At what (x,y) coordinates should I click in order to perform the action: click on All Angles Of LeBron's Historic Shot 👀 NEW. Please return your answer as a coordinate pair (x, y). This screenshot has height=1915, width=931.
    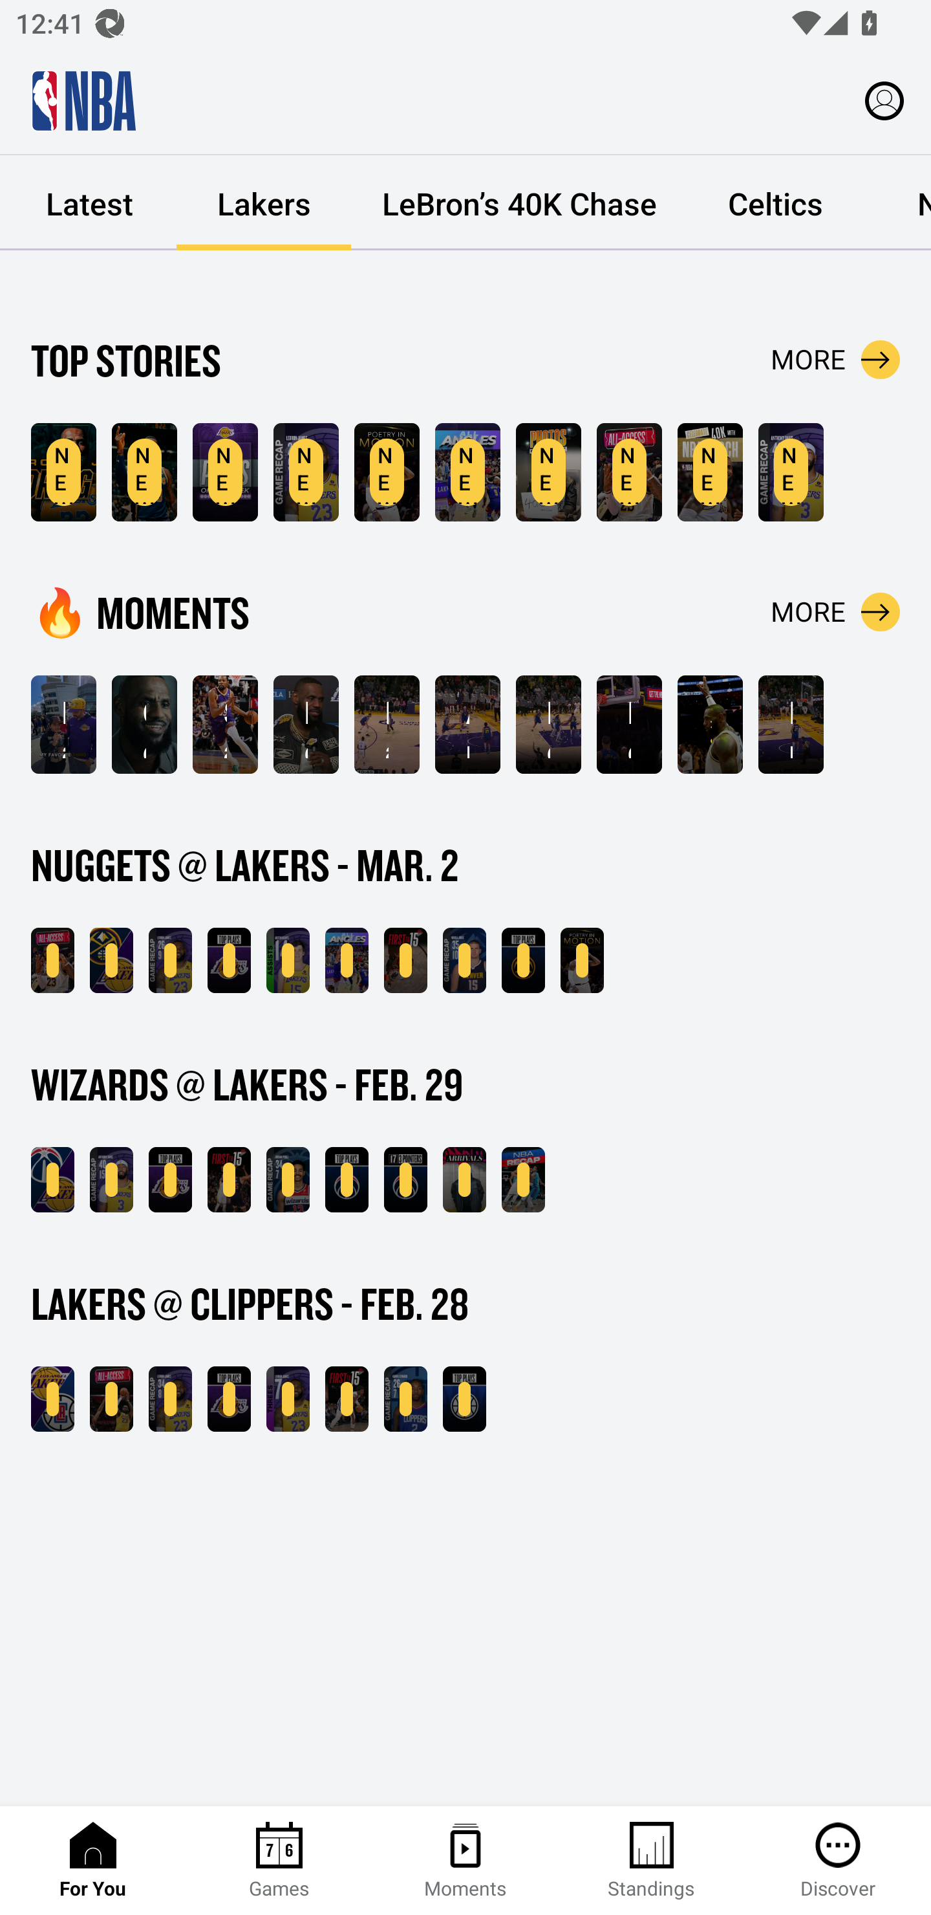
    Looking at the image, I should click on (347, 960).